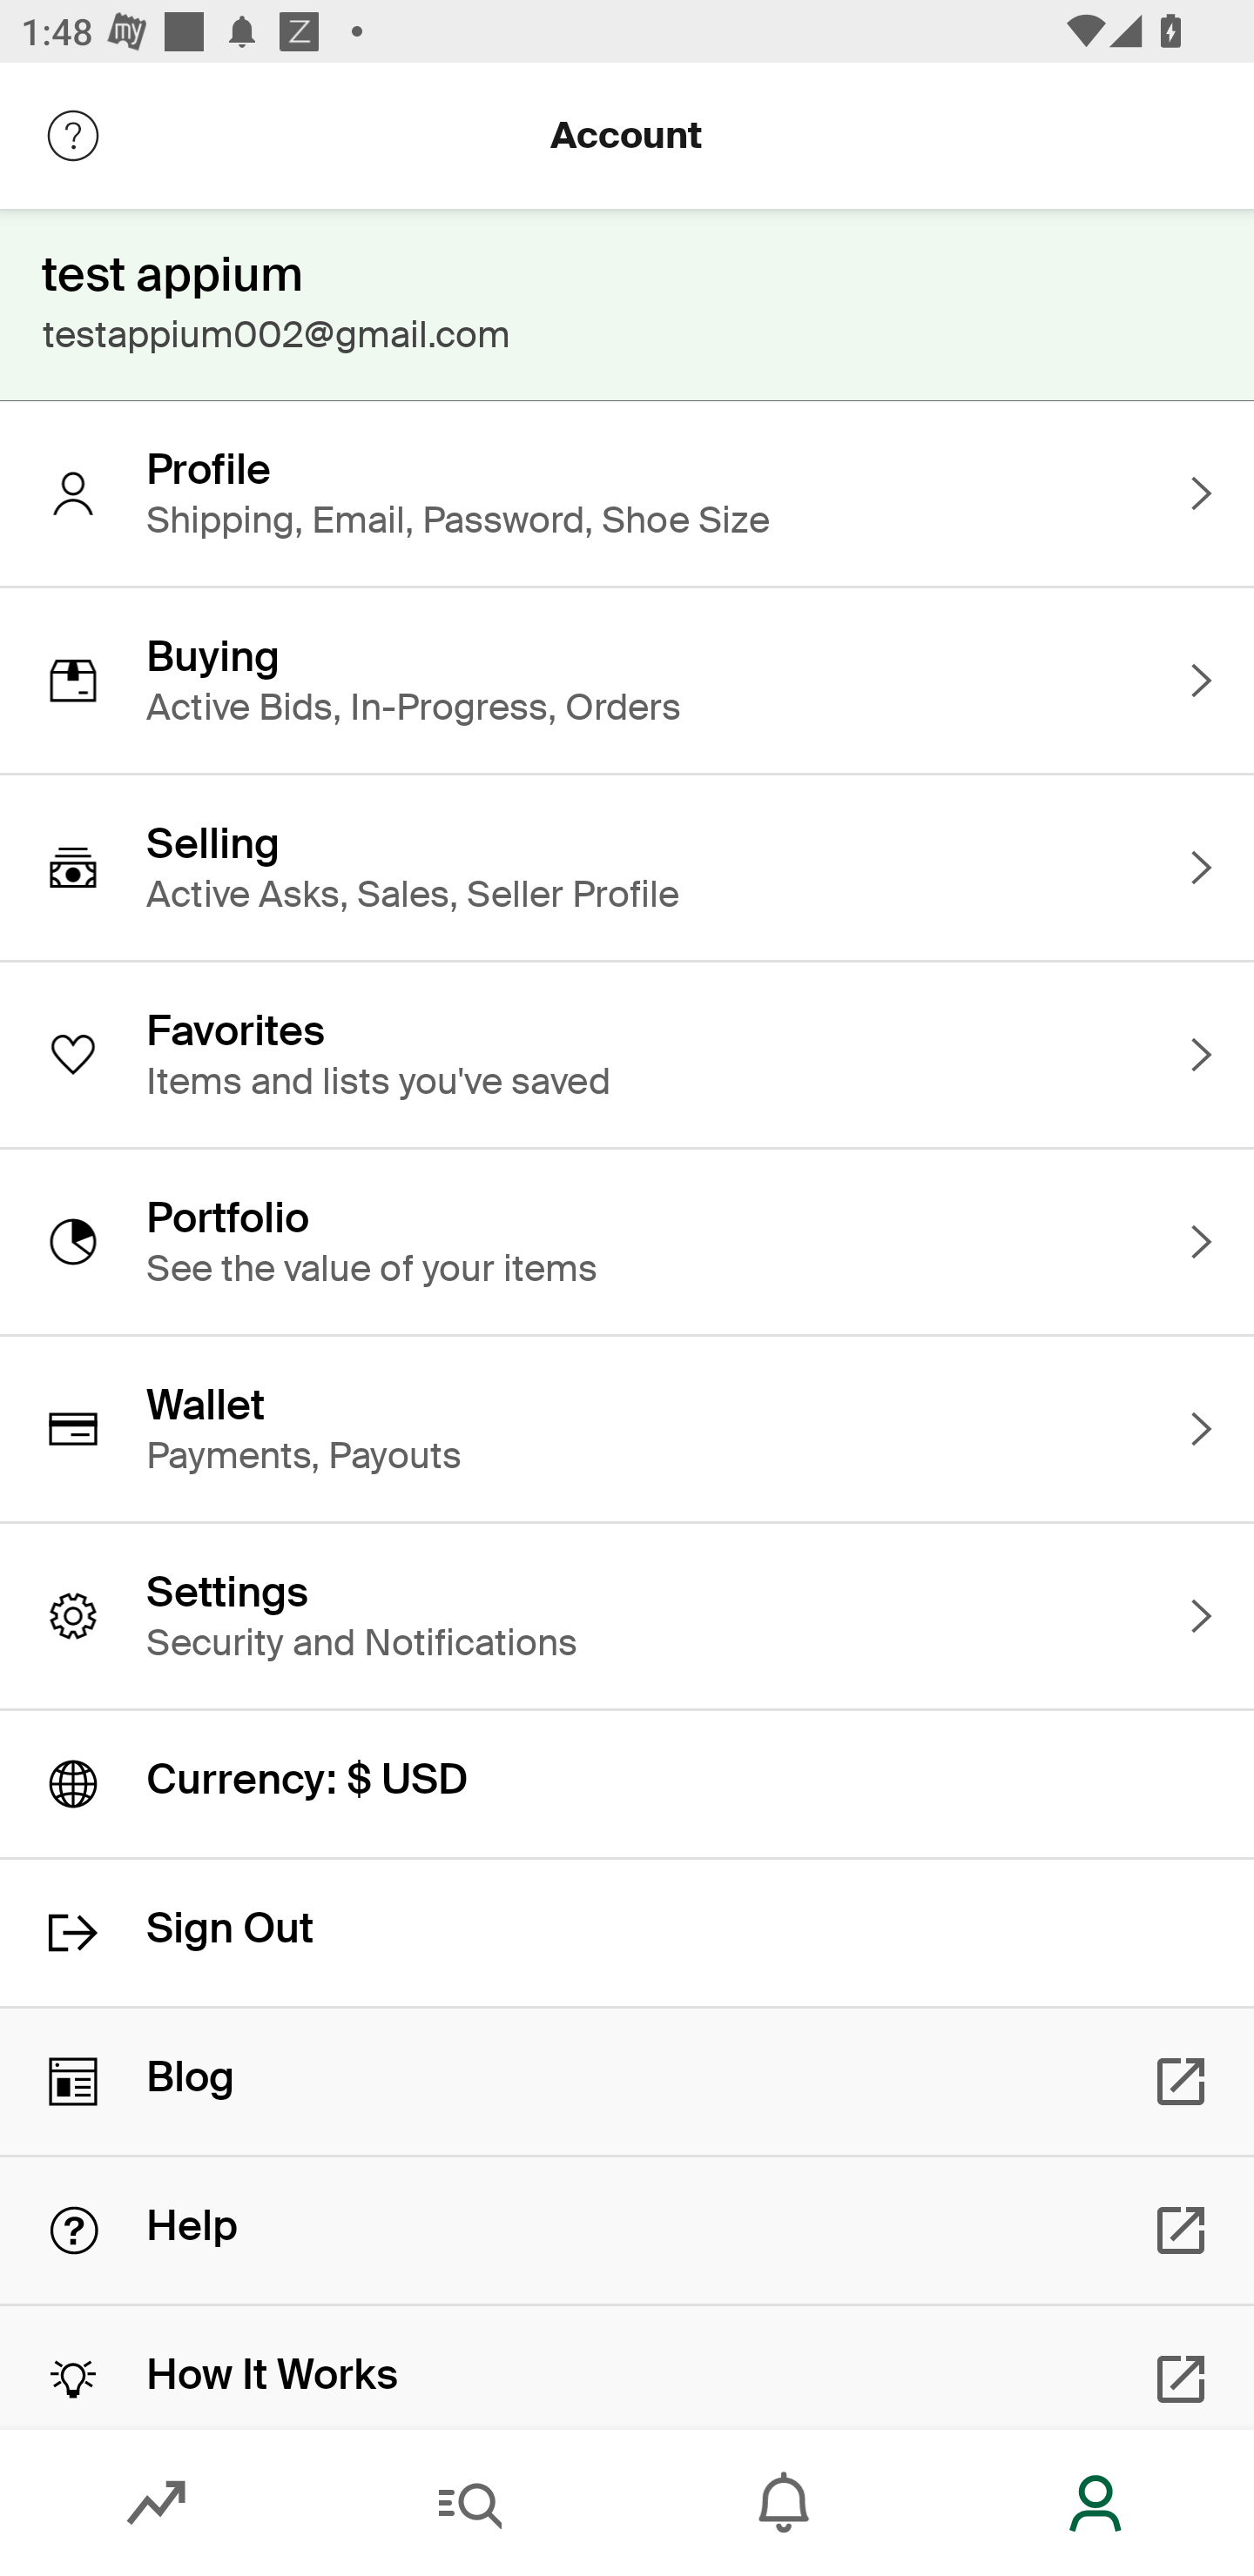 The width and height of the screenshot is (1254, 2576). What do you see at coordinates (627, 1429) in the screenshot?
I see `Wallet Payments, Payouts` at bounding box center [627, 1429].